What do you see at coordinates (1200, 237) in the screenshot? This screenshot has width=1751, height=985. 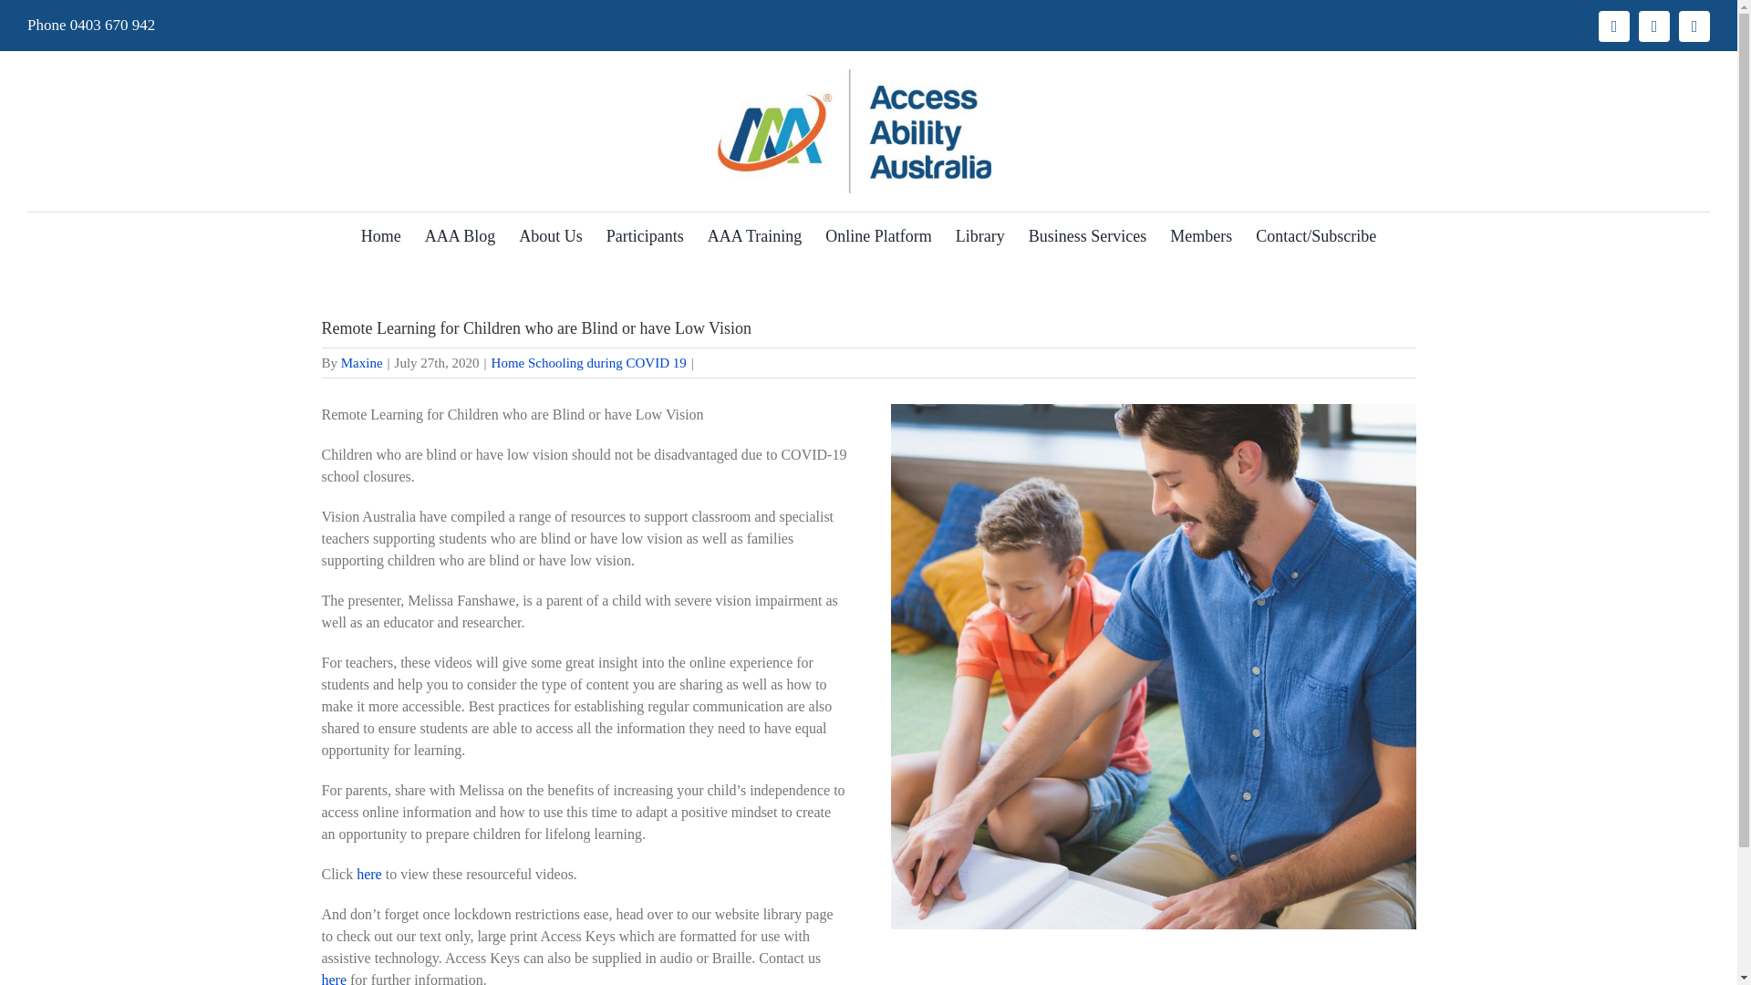 I see `Members` at bounding box center [1200, 237].